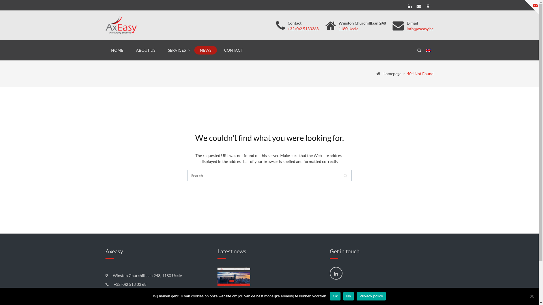 This screenshot has width=543, height=305. I want to click on Our brand new website is here, so click(234, 277).